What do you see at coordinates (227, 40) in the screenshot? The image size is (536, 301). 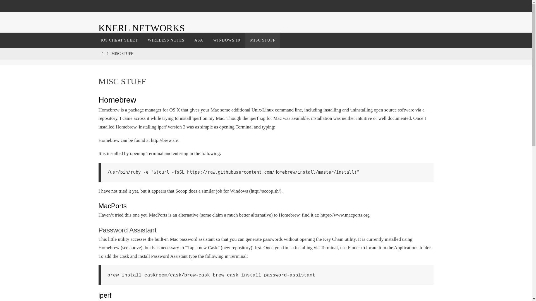 I see `WINDOWS 10` at bounding box center [227, 40].